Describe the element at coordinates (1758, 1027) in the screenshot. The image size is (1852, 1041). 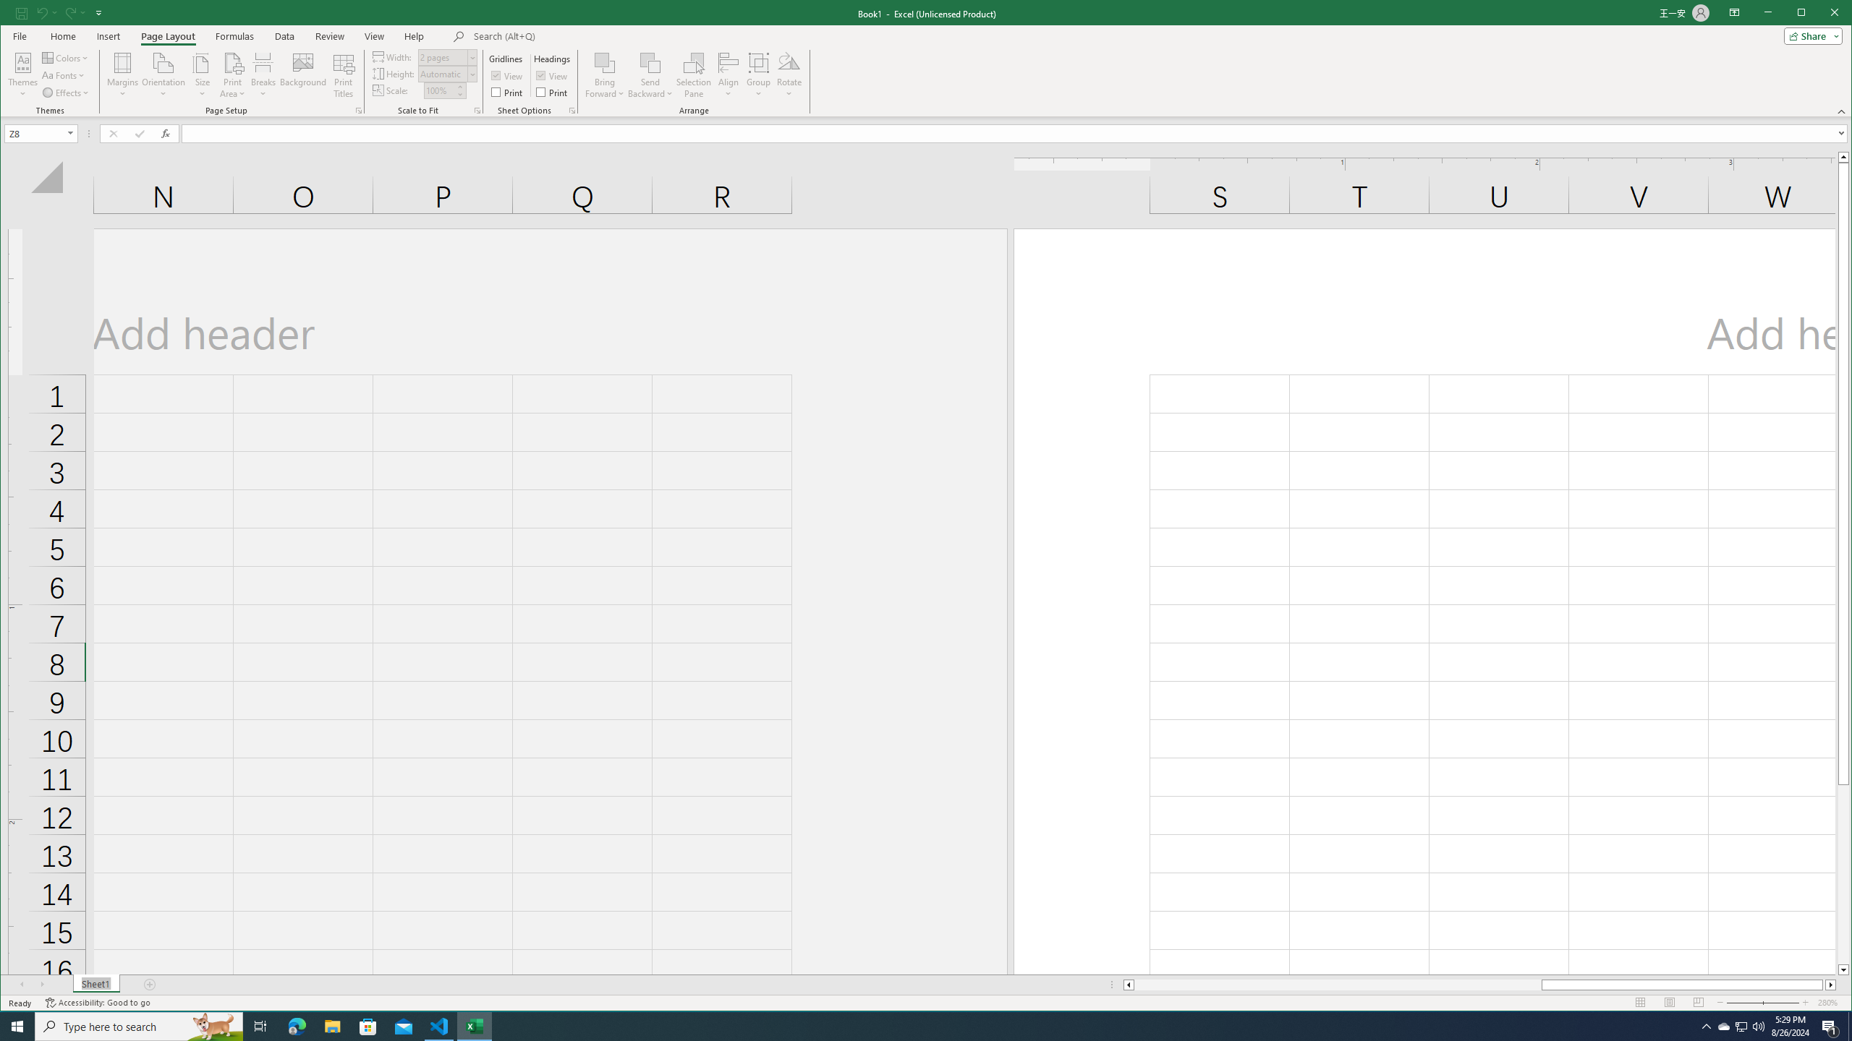
I see `Sunset coming` at that location.